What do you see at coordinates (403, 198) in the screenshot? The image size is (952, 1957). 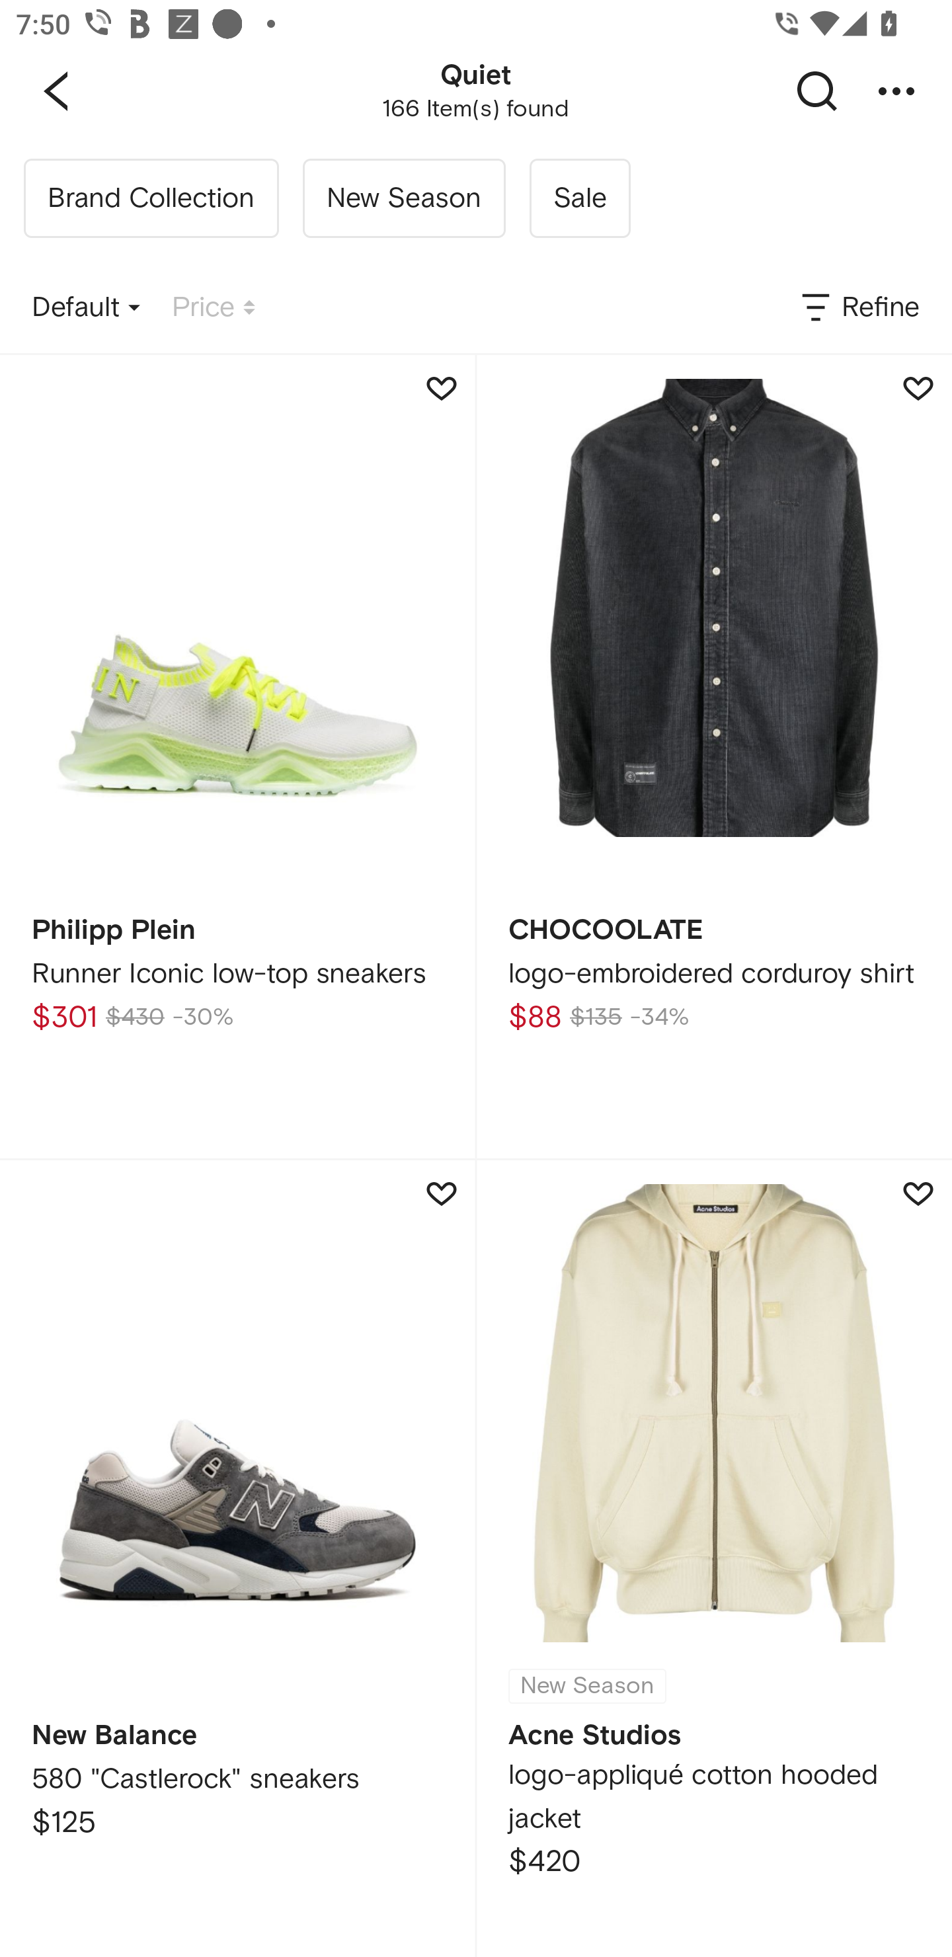 I see `New Season` at bounding box center [403, 198].